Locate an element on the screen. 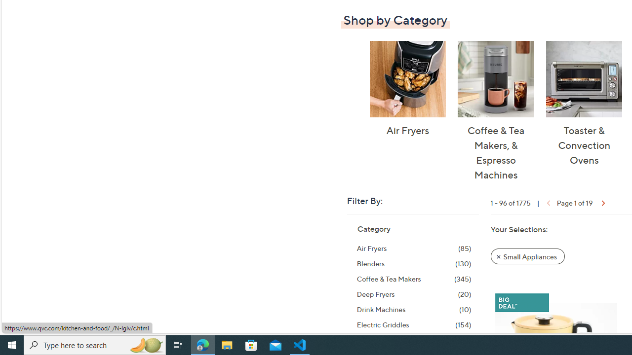  Previous Page is located at coordinates (547, 202).